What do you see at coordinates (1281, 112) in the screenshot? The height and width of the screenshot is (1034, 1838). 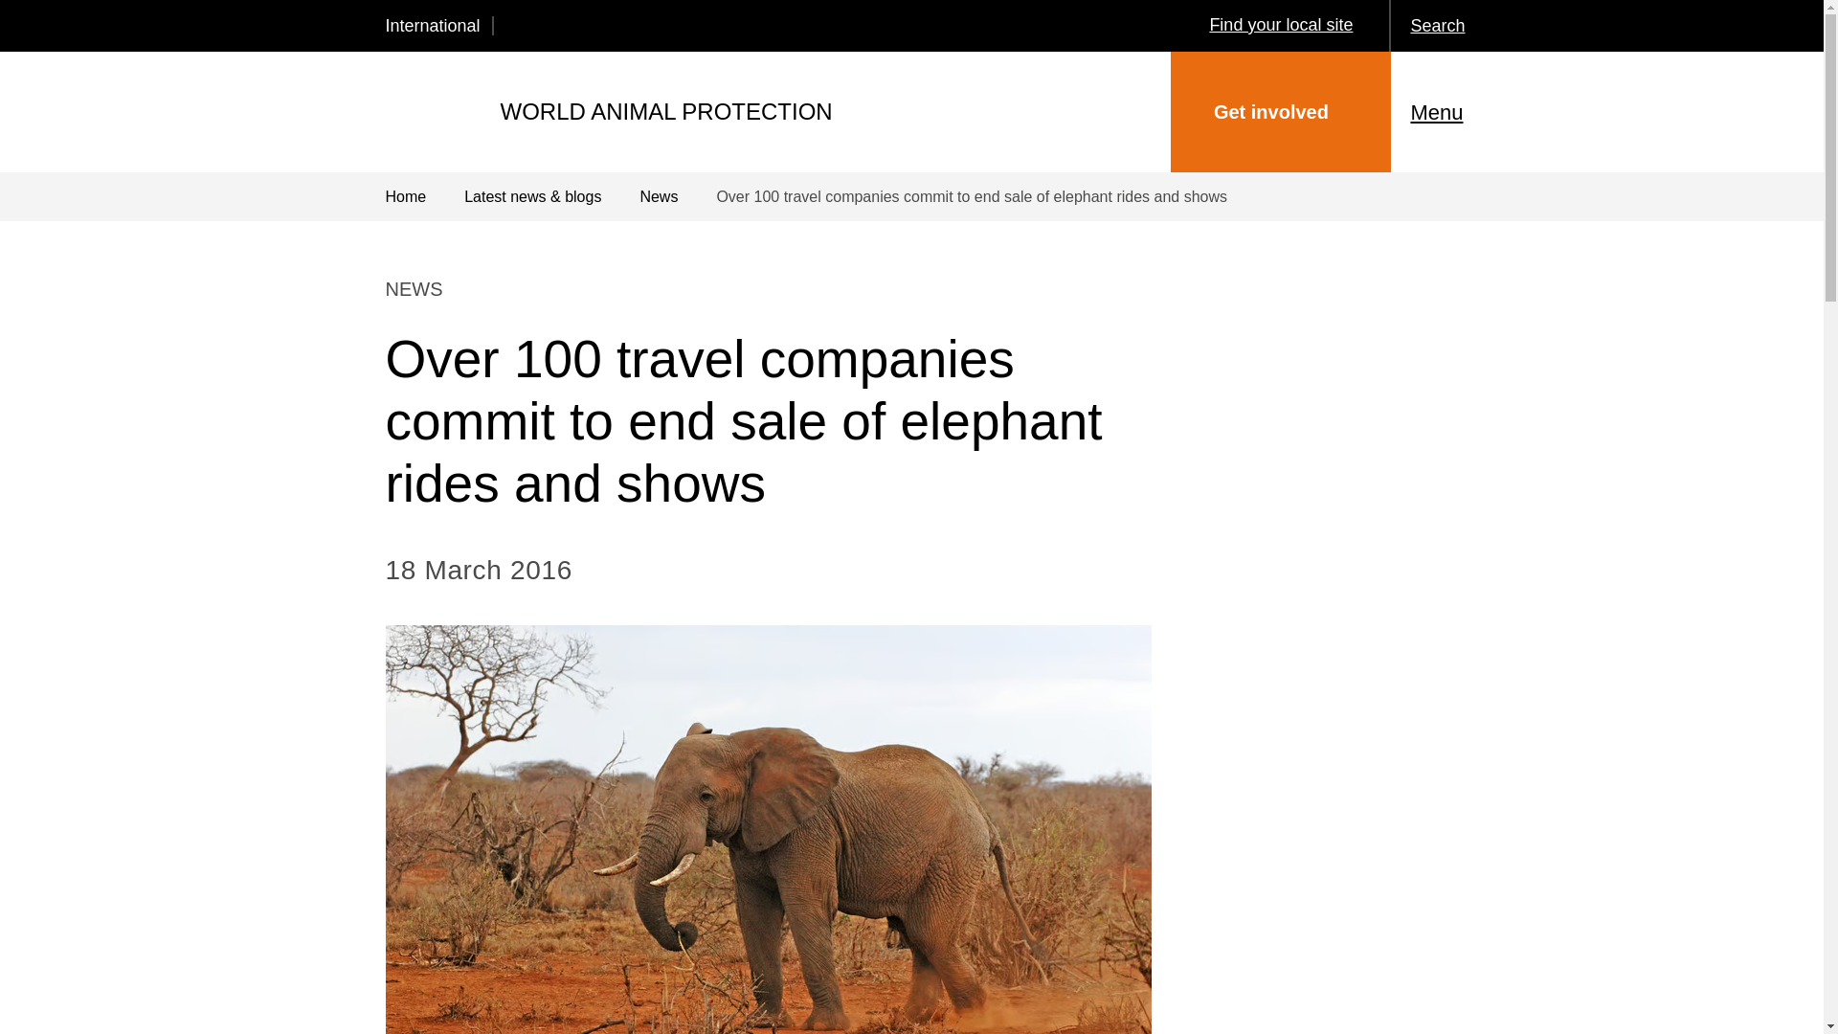 I see `Get involved` at bounding box center [1281, 112].